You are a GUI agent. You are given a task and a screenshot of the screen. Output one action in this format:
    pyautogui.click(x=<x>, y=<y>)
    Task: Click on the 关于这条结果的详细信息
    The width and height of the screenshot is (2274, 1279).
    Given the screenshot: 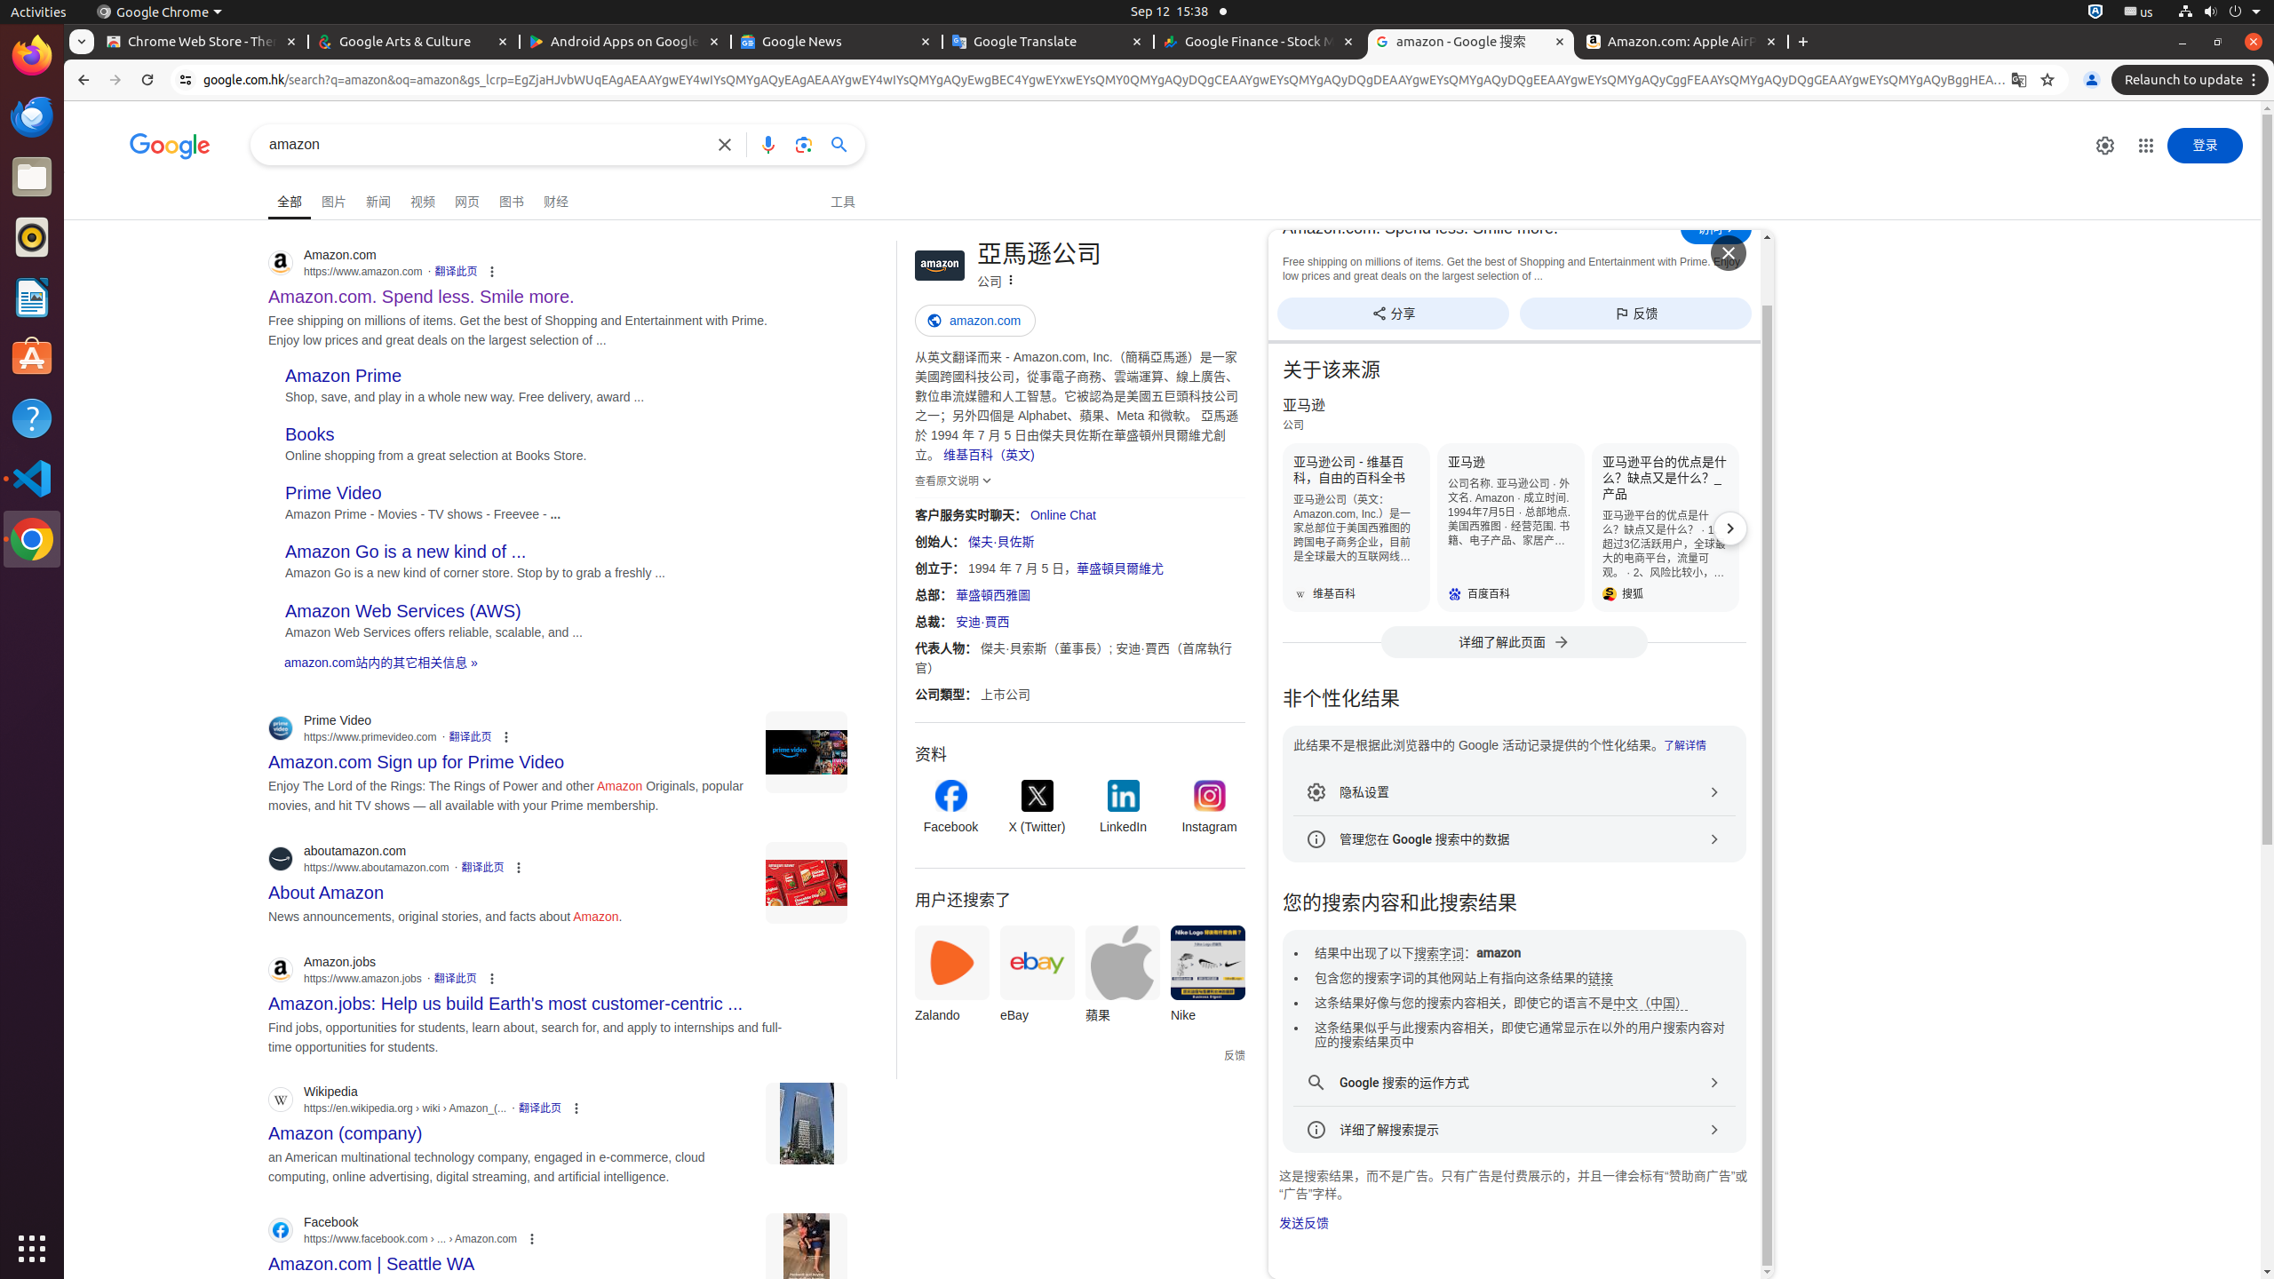 What is the action you would take?
    pyautogui.click(x=542, y=1238)
    